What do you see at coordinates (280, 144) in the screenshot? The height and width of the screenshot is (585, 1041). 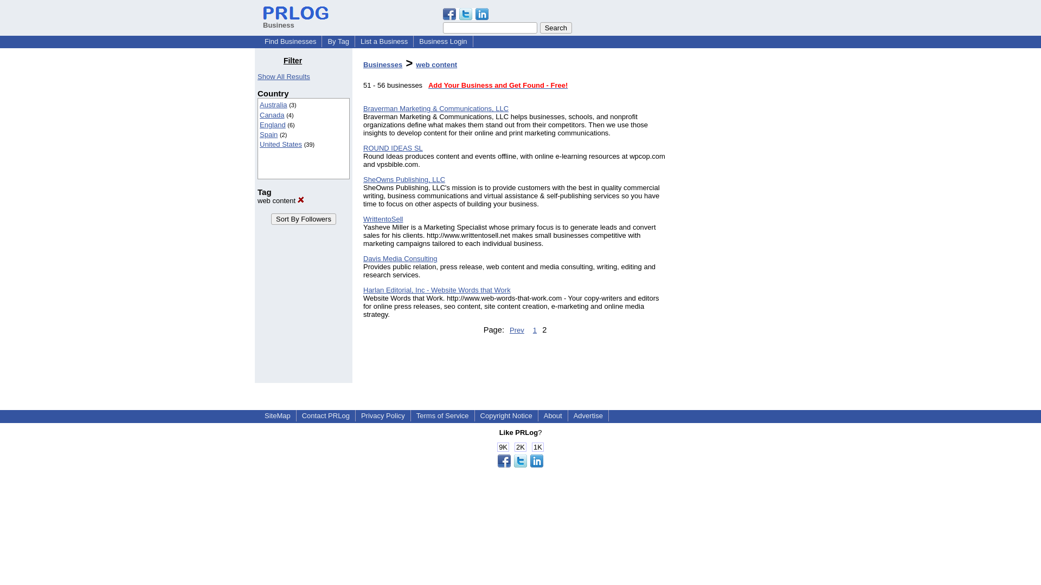 I see `United States` at bounding box center [280, 144].